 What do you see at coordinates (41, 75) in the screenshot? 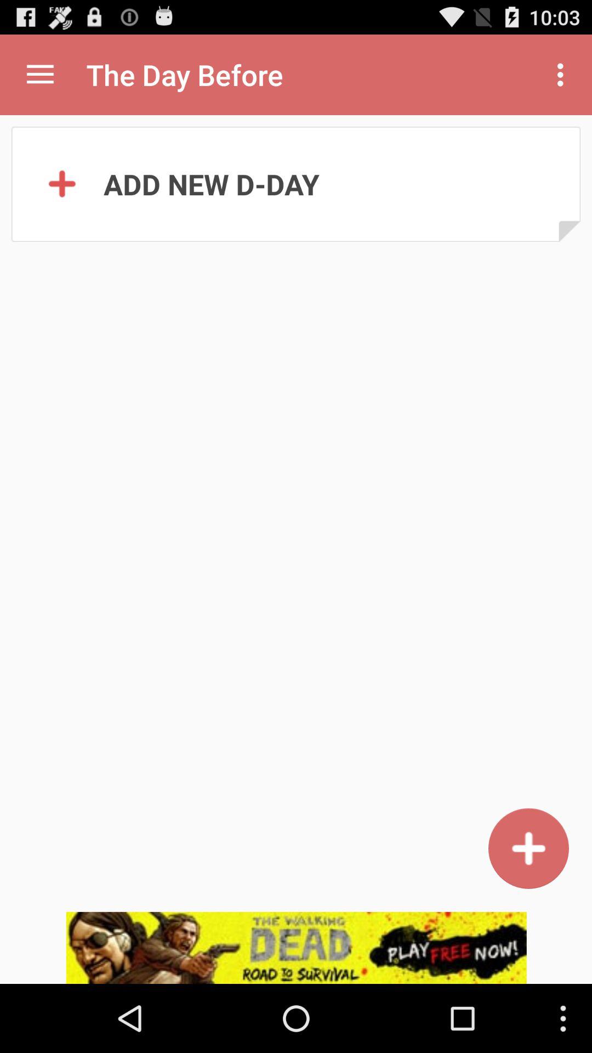
I see `menu options` at bounding box center [41, 75].